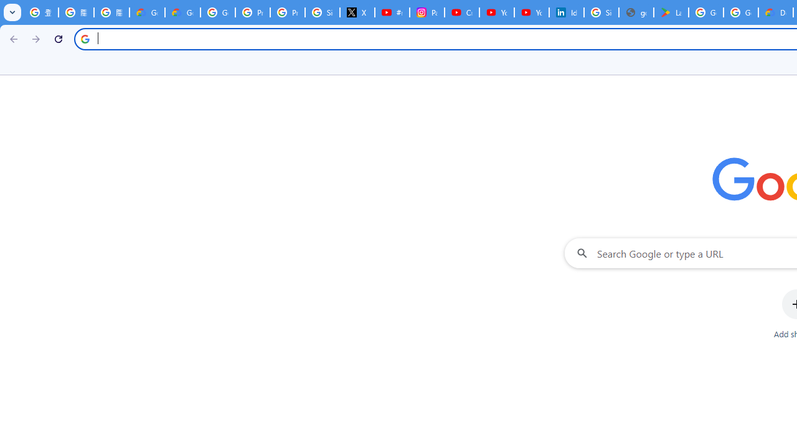  What do you see at coordinates (601, 12) in the screenshot?
I see `Sign in - Google Accounts` at bounding box center [601, 12].